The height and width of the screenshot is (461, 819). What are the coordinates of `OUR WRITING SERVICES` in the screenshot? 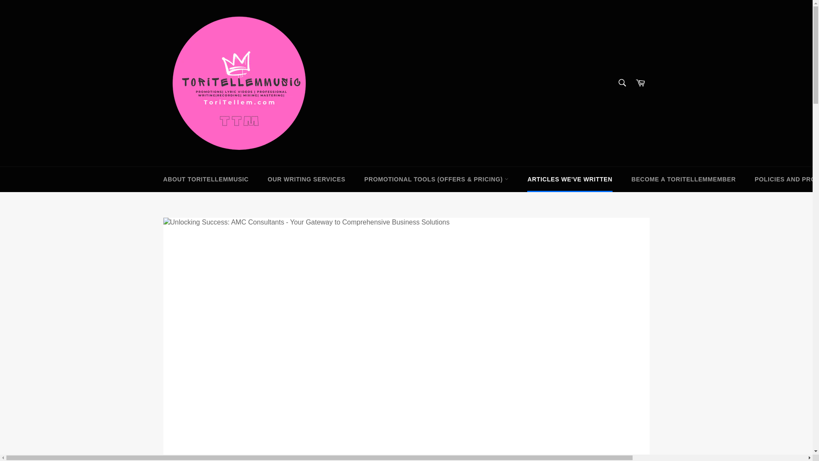 It's located at (306, 179).